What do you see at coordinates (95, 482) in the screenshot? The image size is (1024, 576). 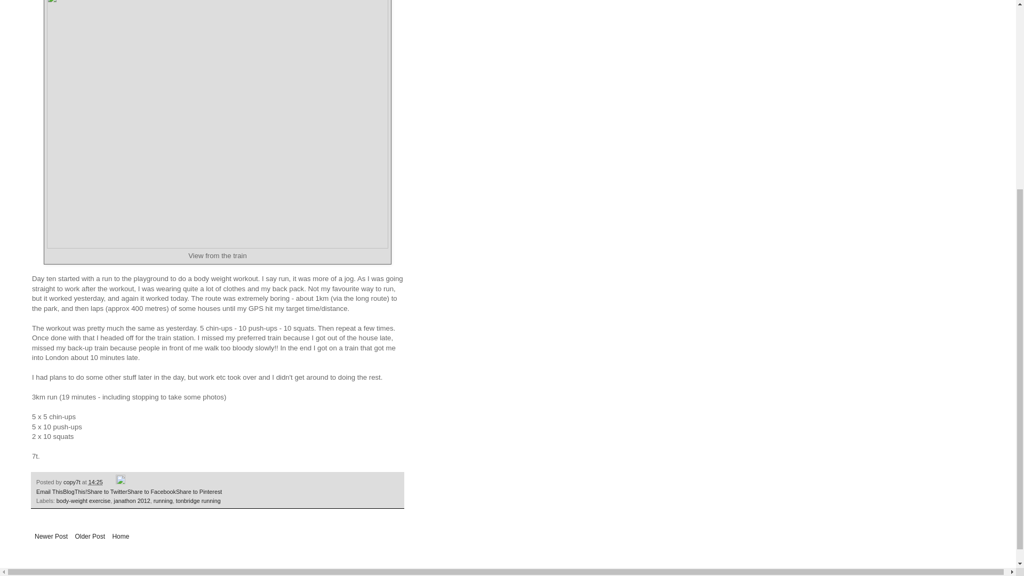 I see `14:25` at bounding box center [95, 482].